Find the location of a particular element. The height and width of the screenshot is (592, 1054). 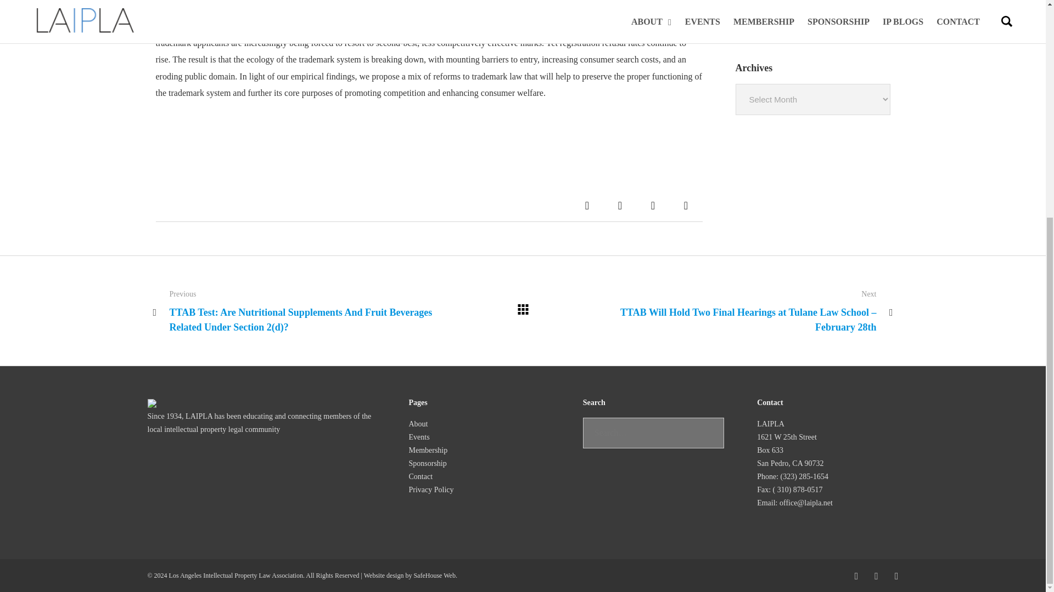

Tweet this. is located at coordinates (620, 205).